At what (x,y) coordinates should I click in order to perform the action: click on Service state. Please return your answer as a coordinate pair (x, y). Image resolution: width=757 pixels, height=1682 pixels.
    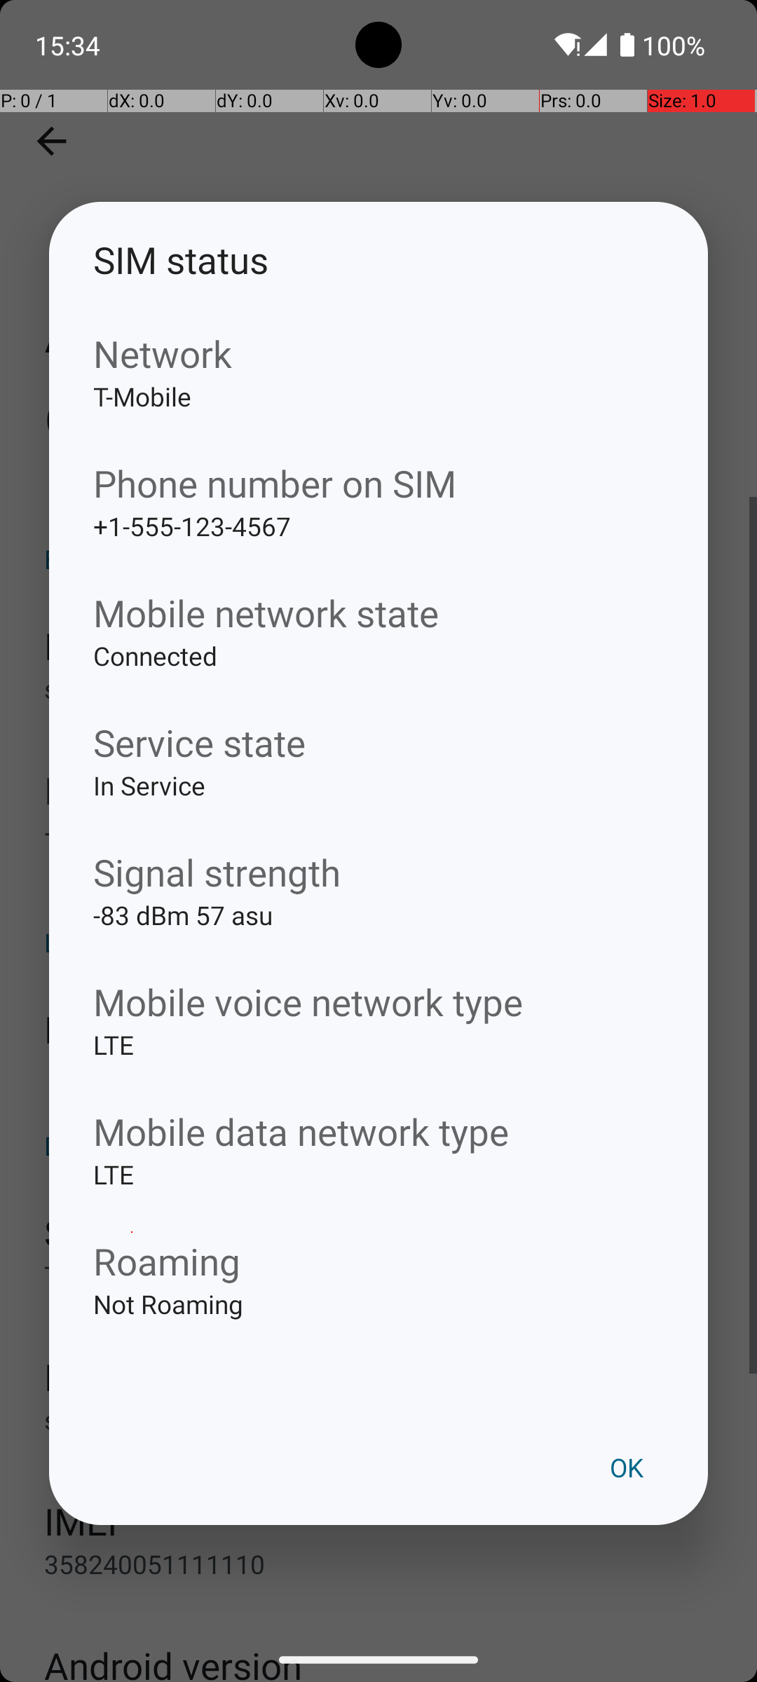
    Looking at the image, I should click on (378, 743).